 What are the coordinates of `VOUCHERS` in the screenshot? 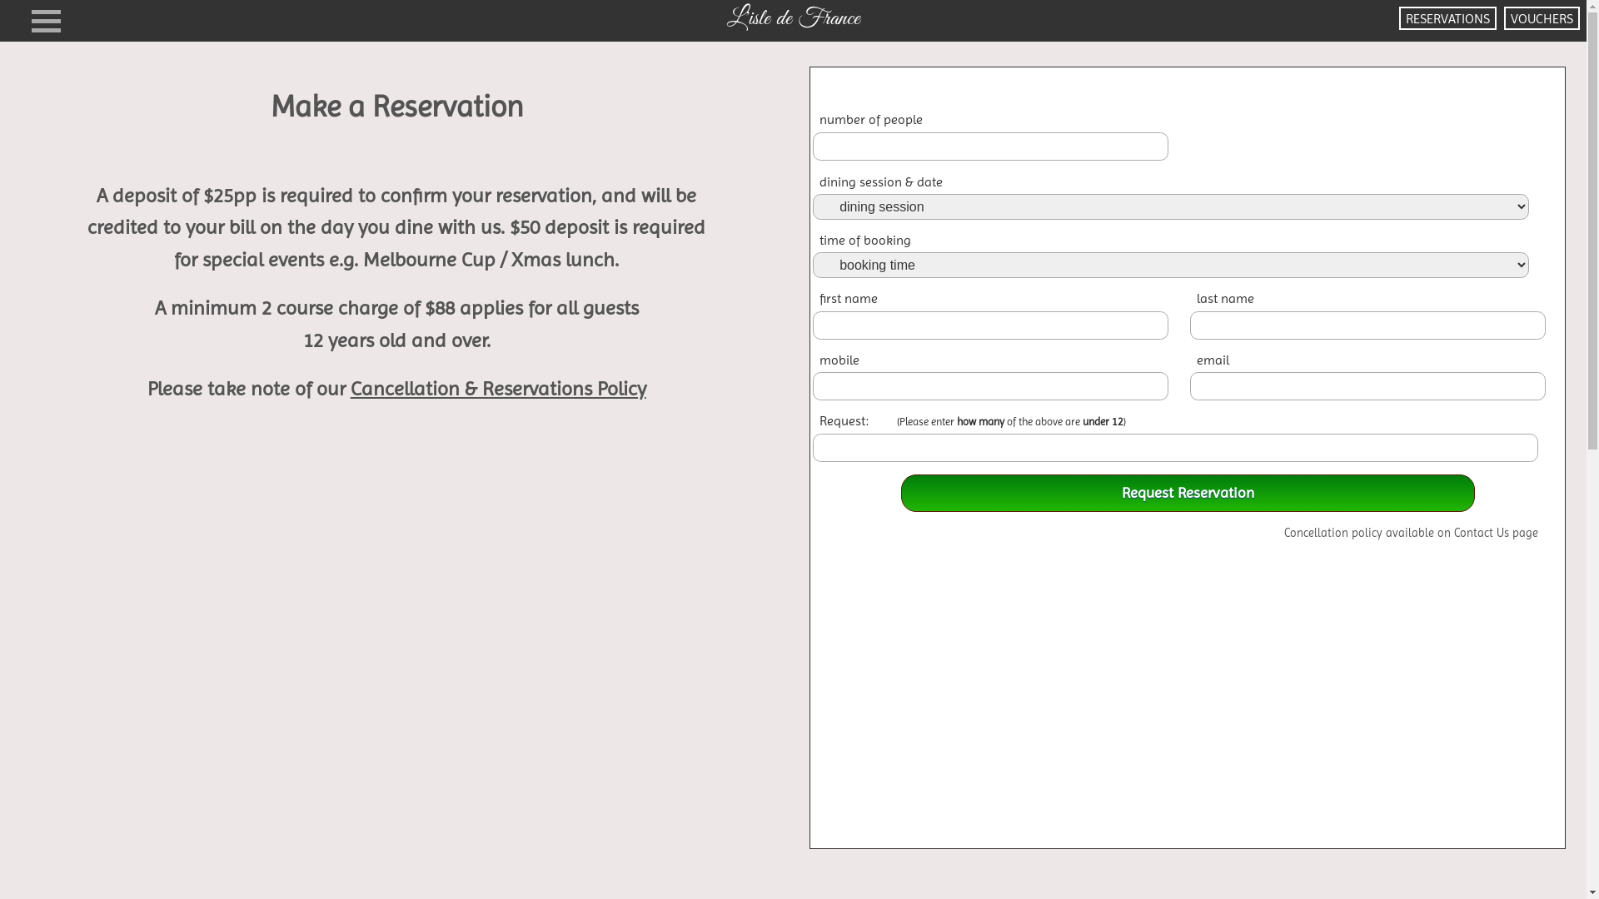 It's located at (1542, 18).